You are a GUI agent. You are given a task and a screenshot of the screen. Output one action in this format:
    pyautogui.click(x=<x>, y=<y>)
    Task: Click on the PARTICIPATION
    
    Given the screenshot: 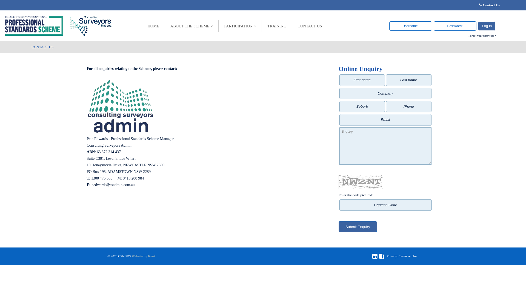 What is the action you would take?
    pyautogui.click(x=240, y=26)
    